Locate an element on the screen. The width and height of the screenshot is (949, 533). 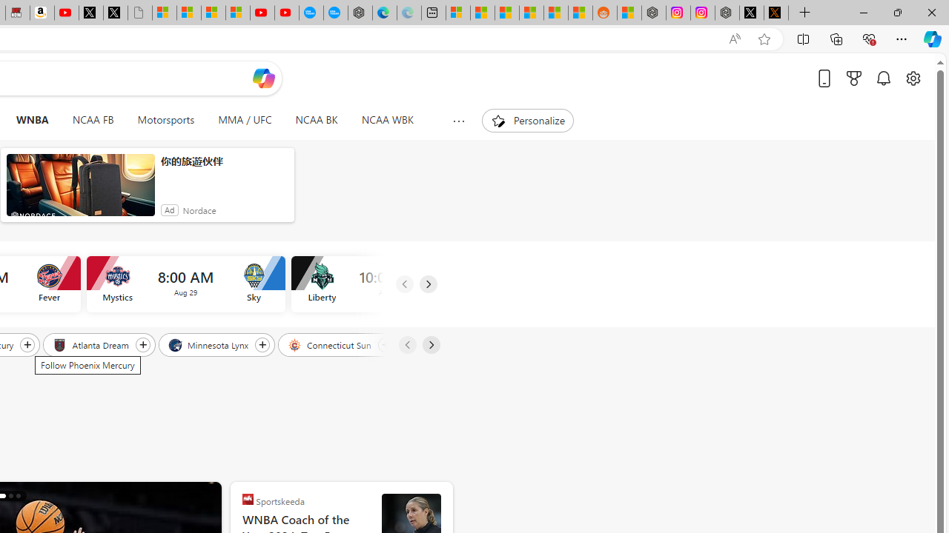
Follow Connecticut Sun is located at coordinates (385, 344).